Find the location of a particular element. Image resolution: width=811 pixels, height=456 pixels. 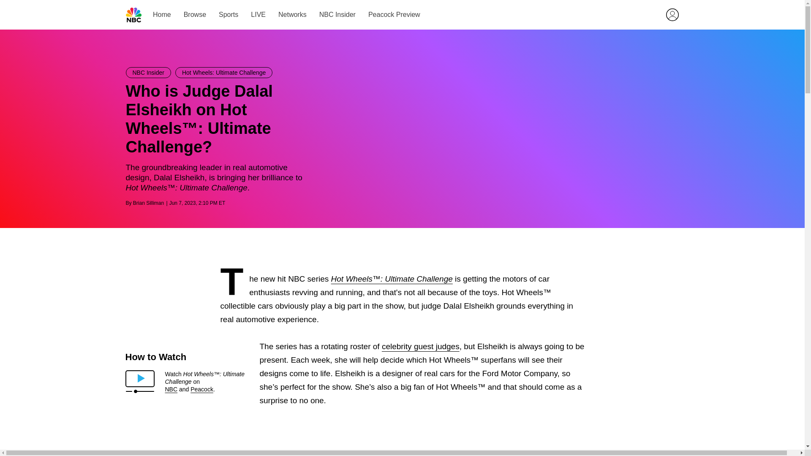

LIVE is located at coordinates (258, 14).